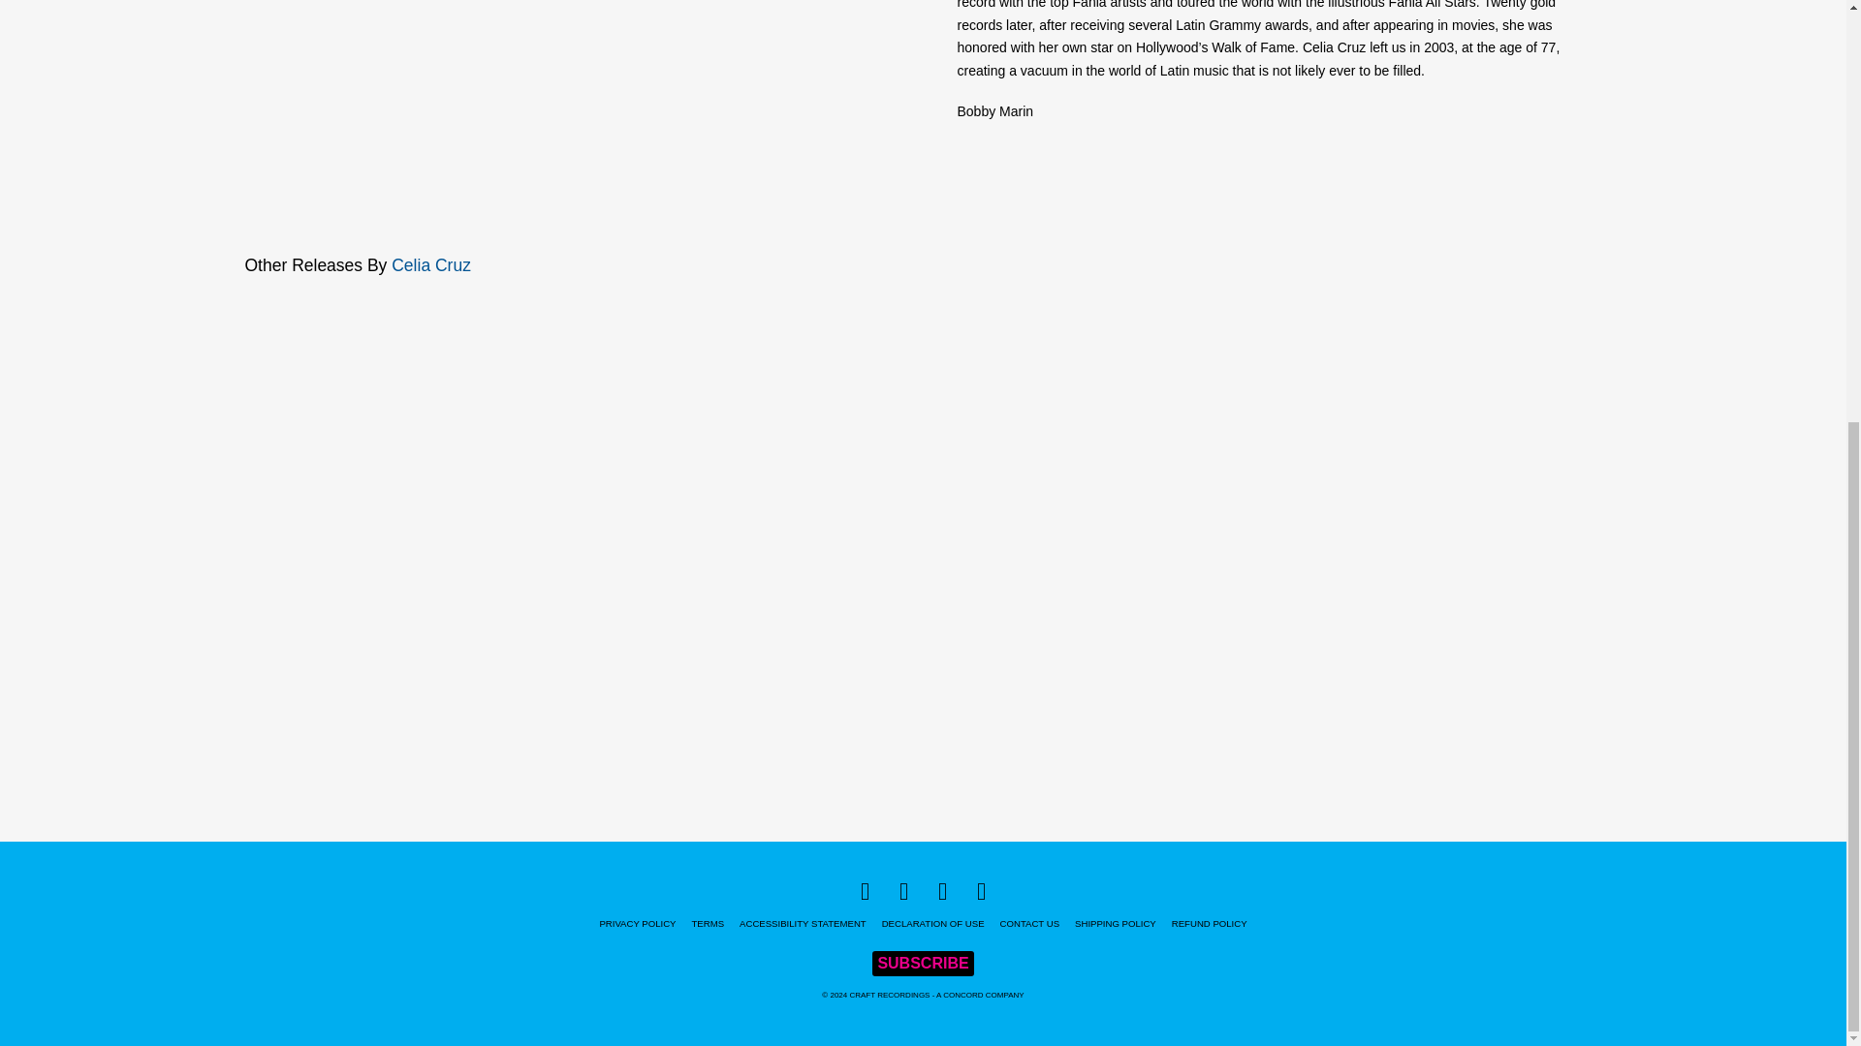 The height and width of the screenshot is (1046, 1861). Describe the element at coordinates (430, 265) in the screenshot. I see `Celia Cruz` at that location.